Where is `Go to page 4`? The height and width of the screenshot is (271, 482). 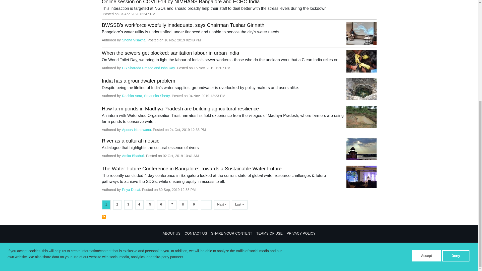
Go to page 4 is located at coordinates (139, 204).